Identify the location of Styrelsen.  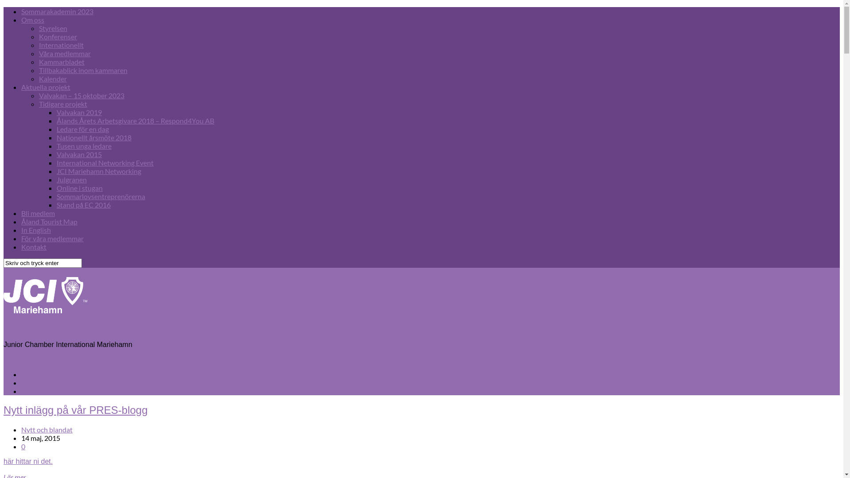
(53, 28).